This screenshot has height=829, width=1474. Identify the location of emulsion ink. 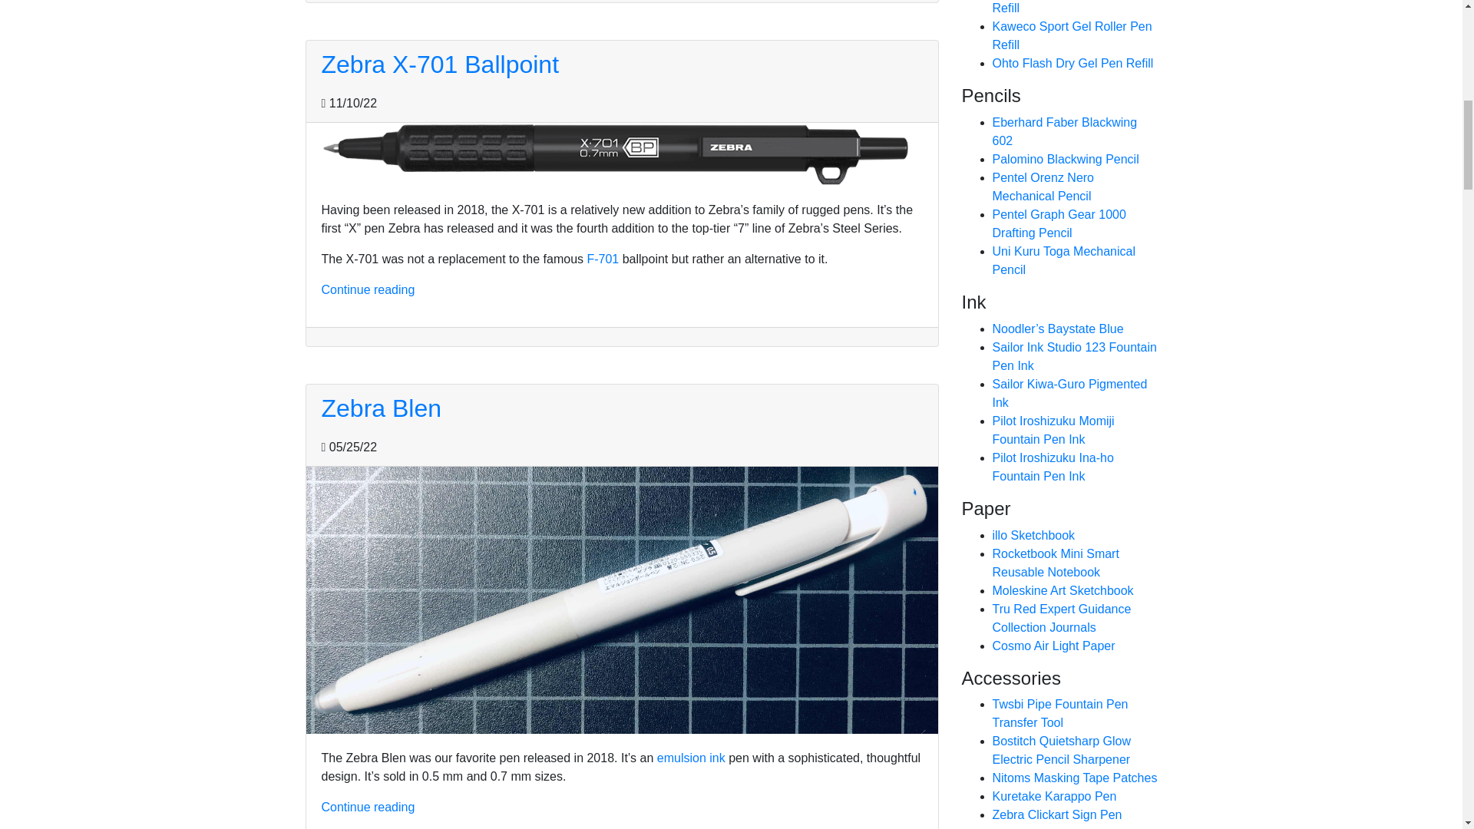
(691, 757).